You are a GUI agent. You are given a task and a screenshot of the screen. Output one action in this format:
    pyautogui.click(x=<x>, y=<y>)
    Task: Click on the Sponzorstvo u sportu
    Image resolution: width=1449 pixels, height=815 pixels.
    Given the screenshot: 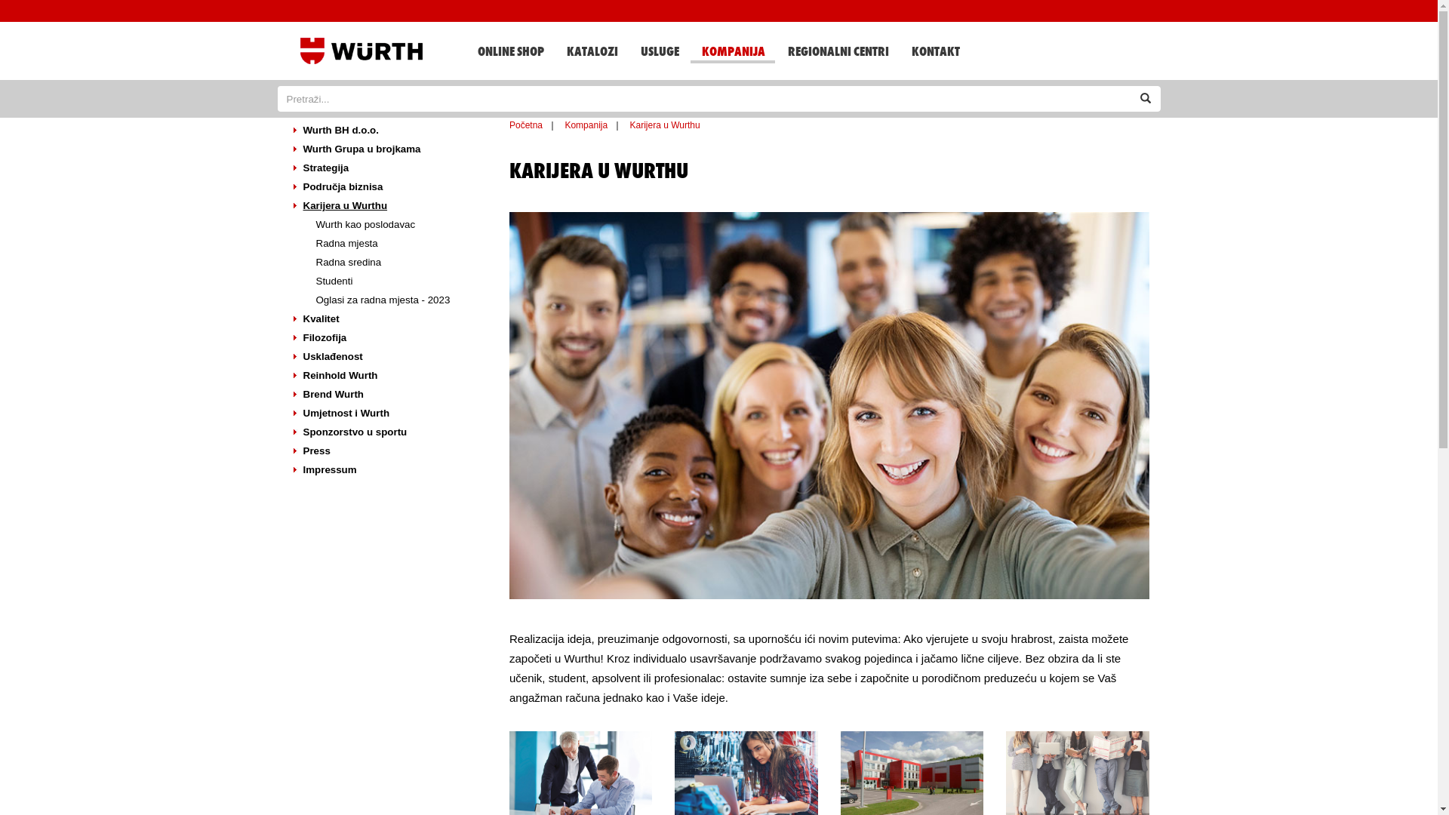 What is the action you would take?
    pyautogui.click(x=388, y=433)
    